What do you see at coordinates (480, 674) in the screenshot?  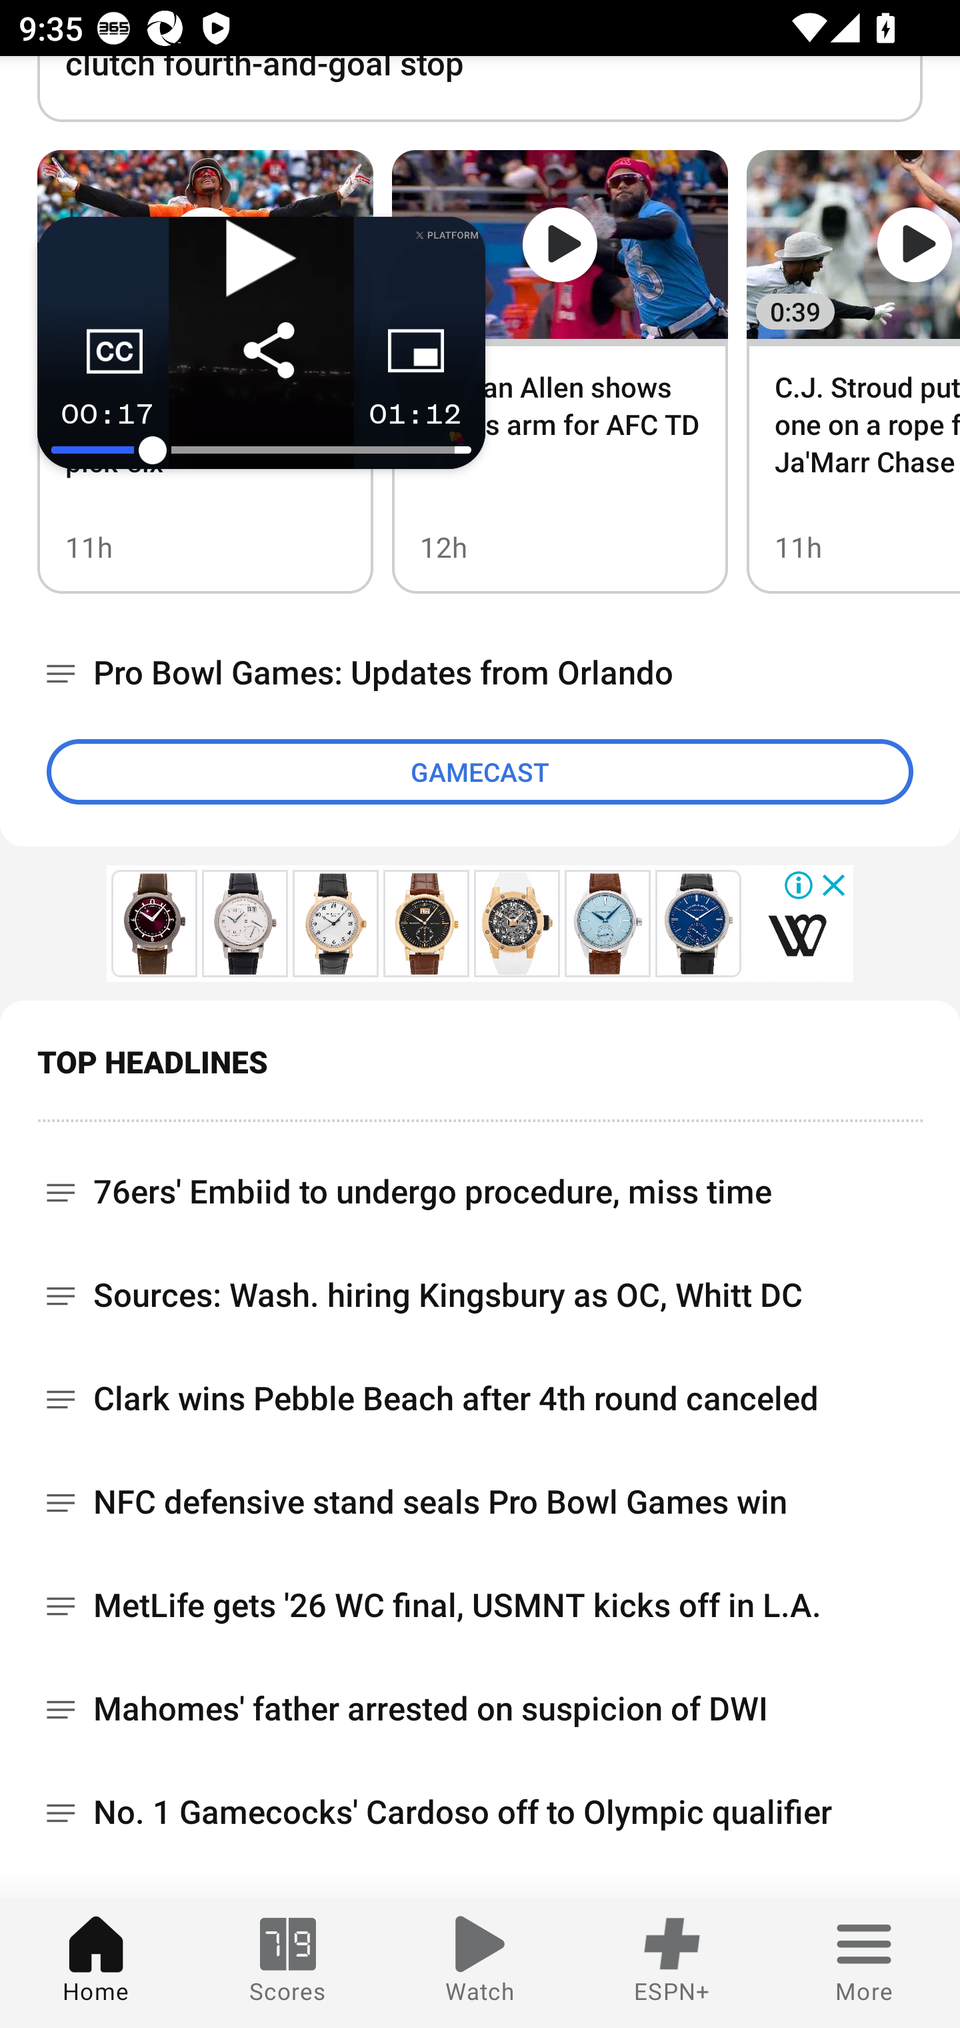 I see ` Pro Bowl Games: Updates from Orlando` at bounding box center [480, 674].